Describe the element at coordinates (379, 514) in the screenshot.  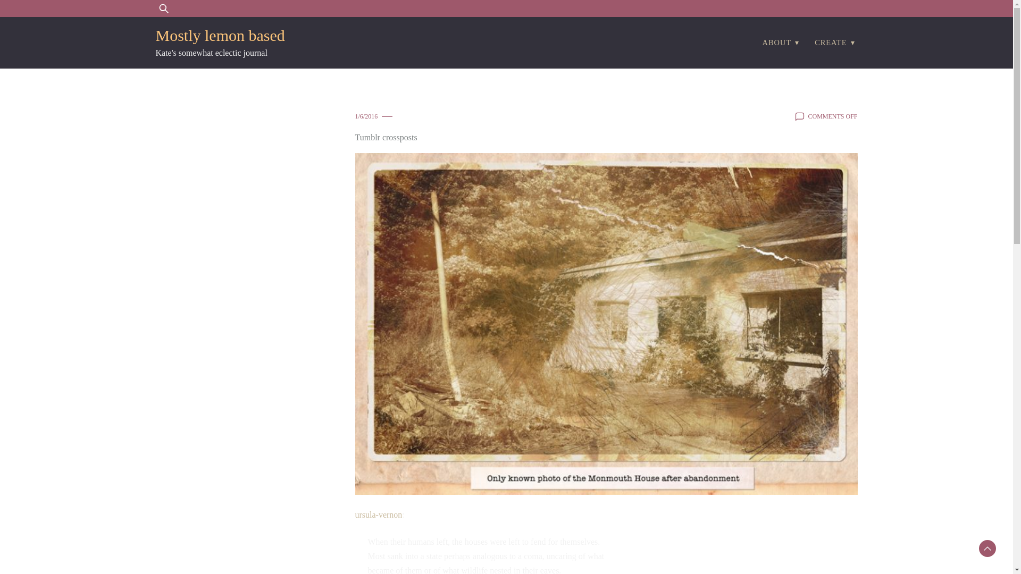
I see `ursula-vernon` at that location.